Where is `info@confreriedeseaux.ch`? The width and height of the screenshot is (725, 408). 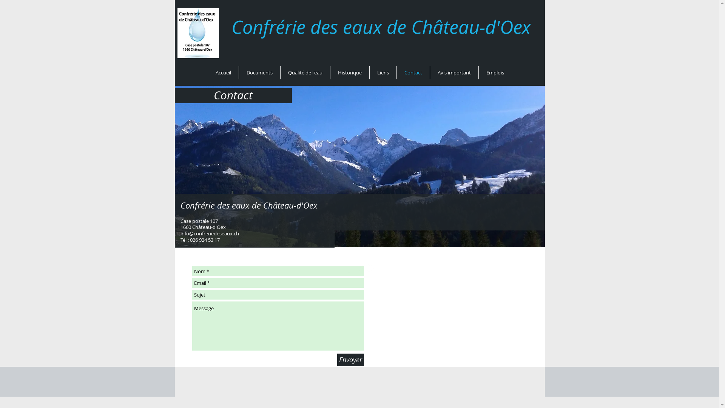
info@confreriedeseaux.ch is located at coordinates (210, 233).